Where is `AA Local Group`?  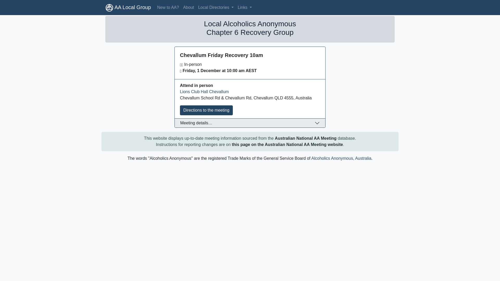
AA Local Group is located at coordinates (128, 8).